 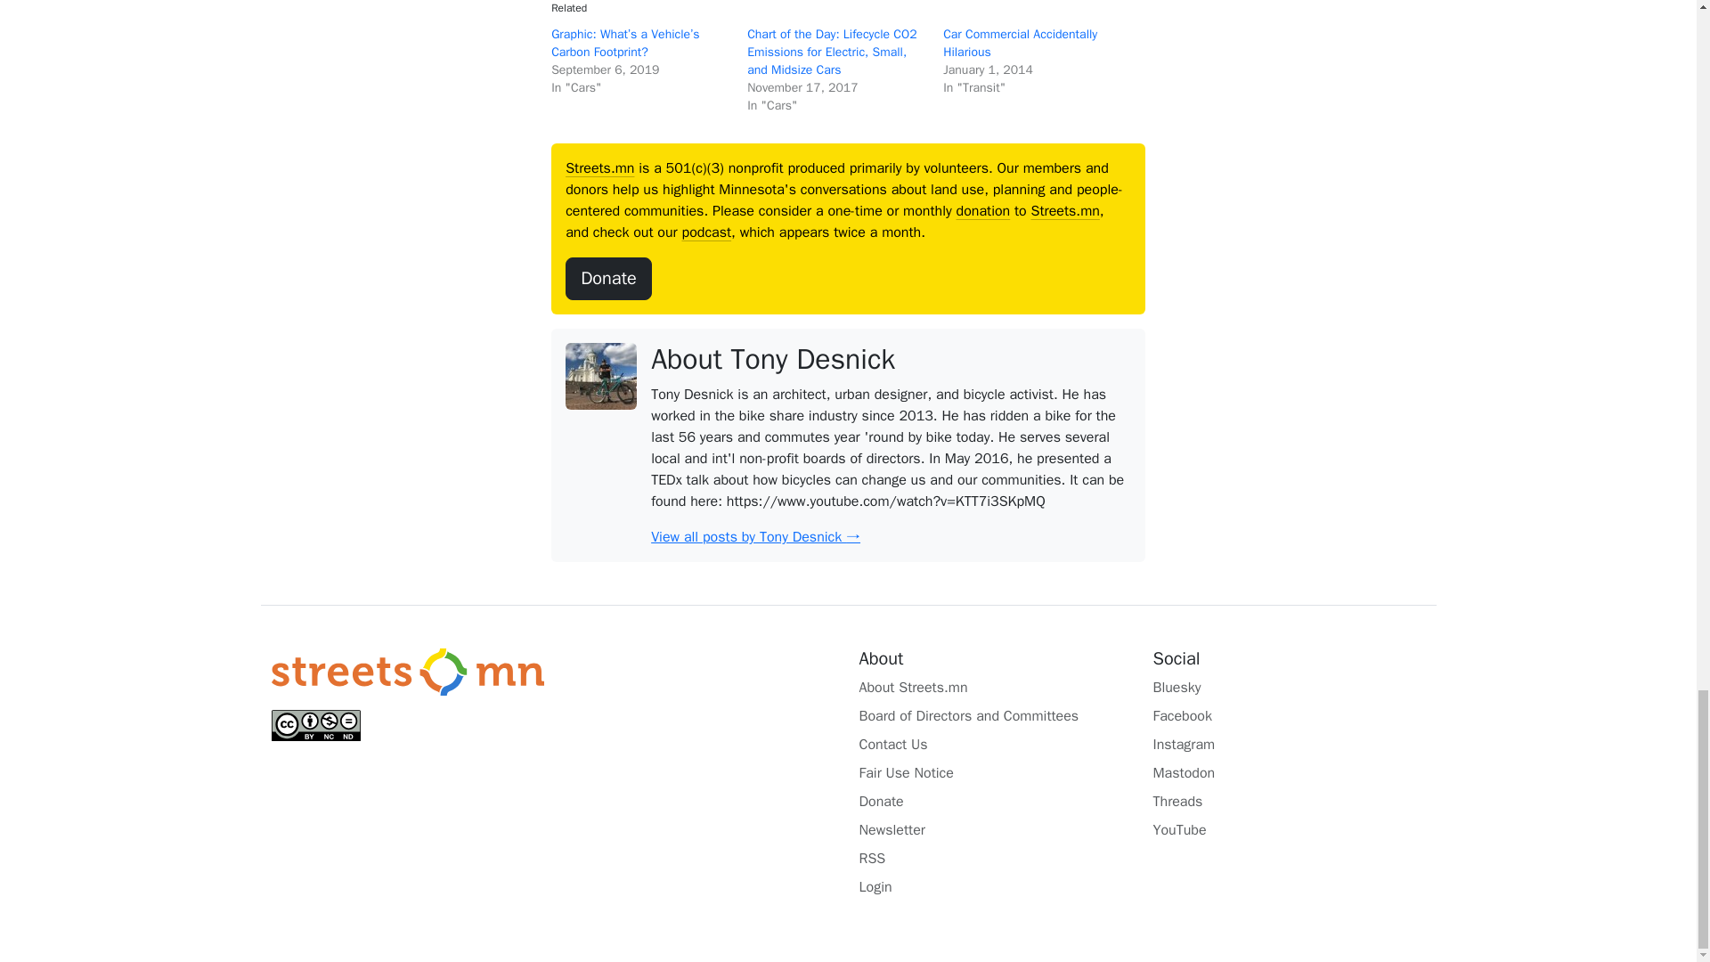 I want to click on Streets.mn, so click(x=1065, y=210).